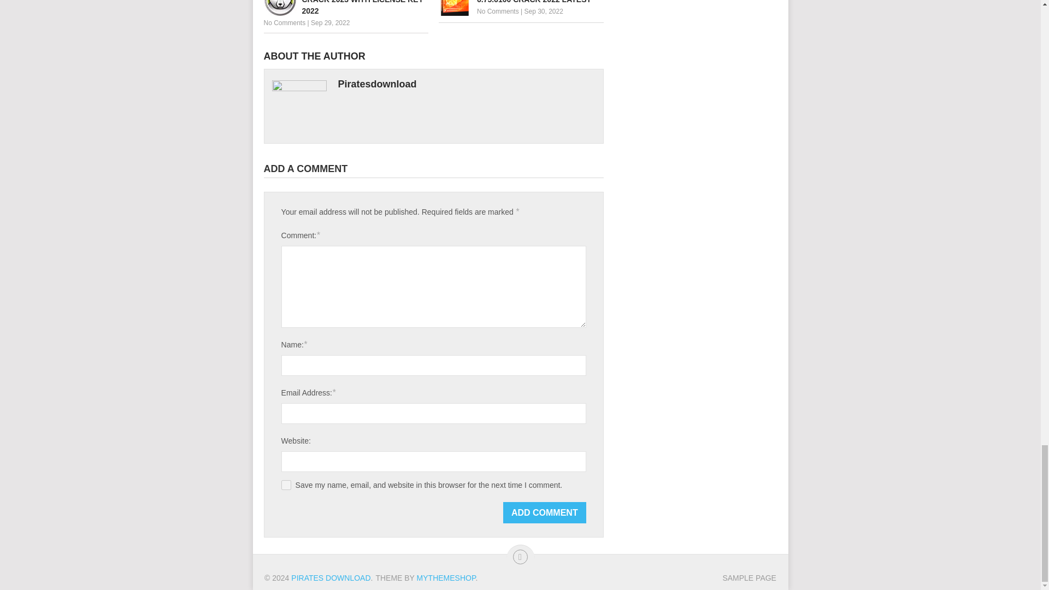  I want to click on No Comments, so click(284, 22).